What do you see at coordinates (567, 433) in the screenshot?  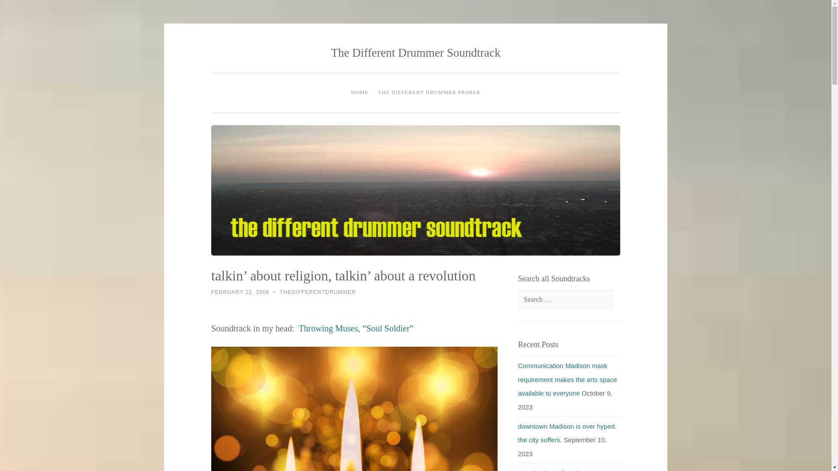 I see `downtown Madison is over hyped. the city suffers.` at bounding box center [567, 433].